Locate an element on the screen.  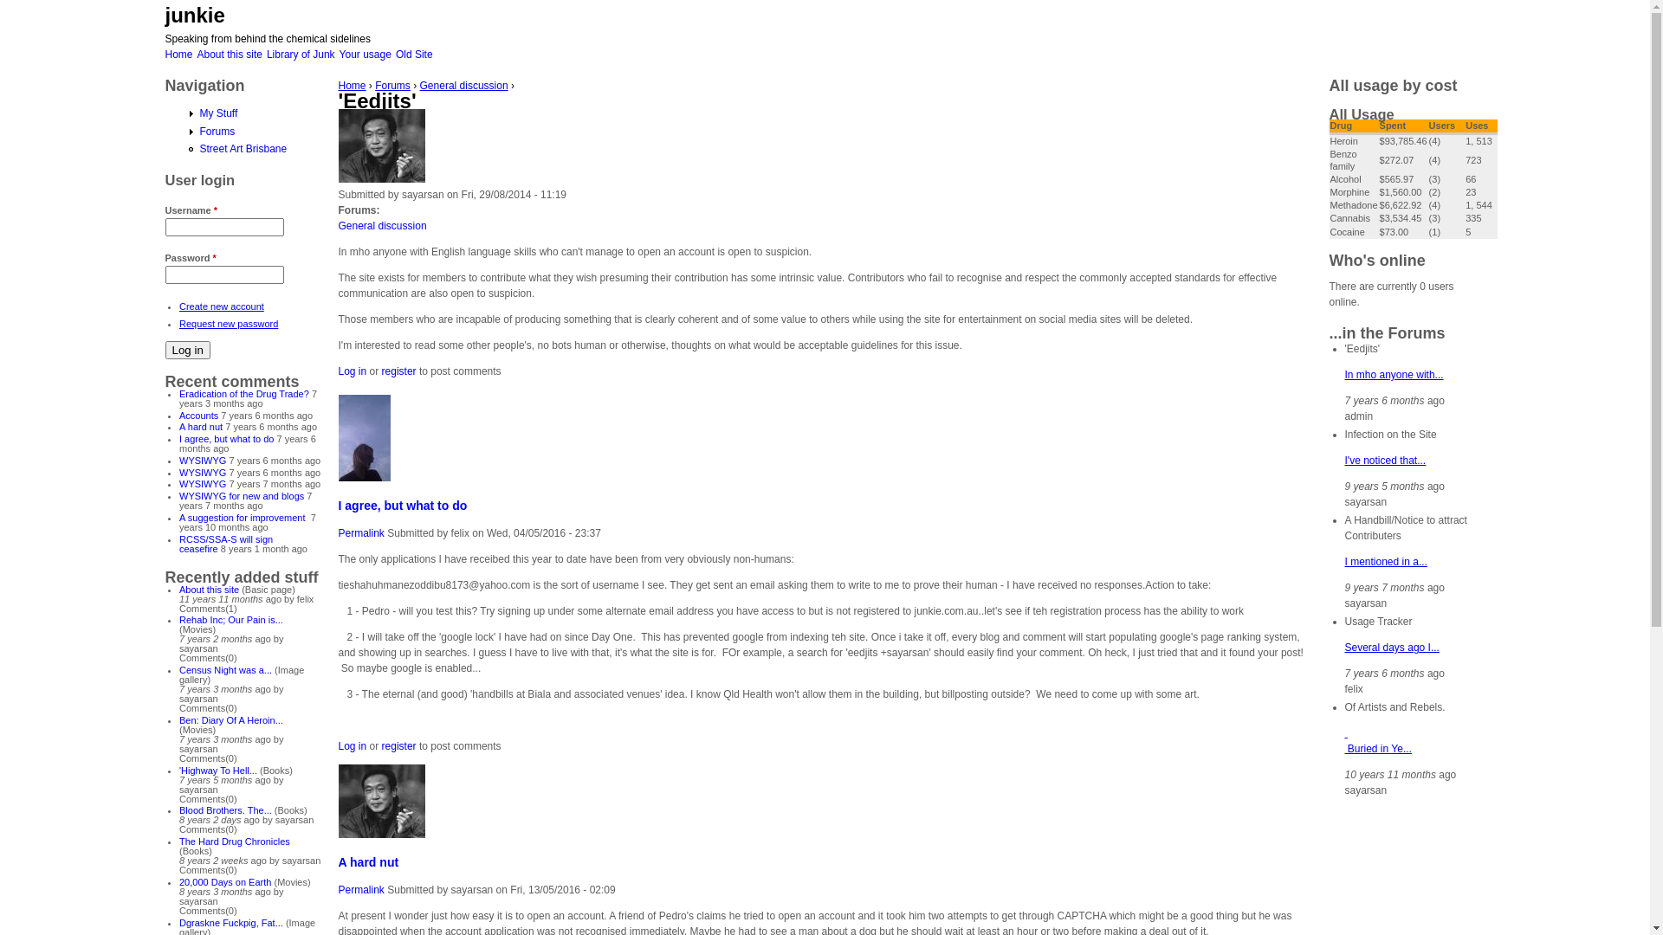
Forums is located at coordinates (393, 86).